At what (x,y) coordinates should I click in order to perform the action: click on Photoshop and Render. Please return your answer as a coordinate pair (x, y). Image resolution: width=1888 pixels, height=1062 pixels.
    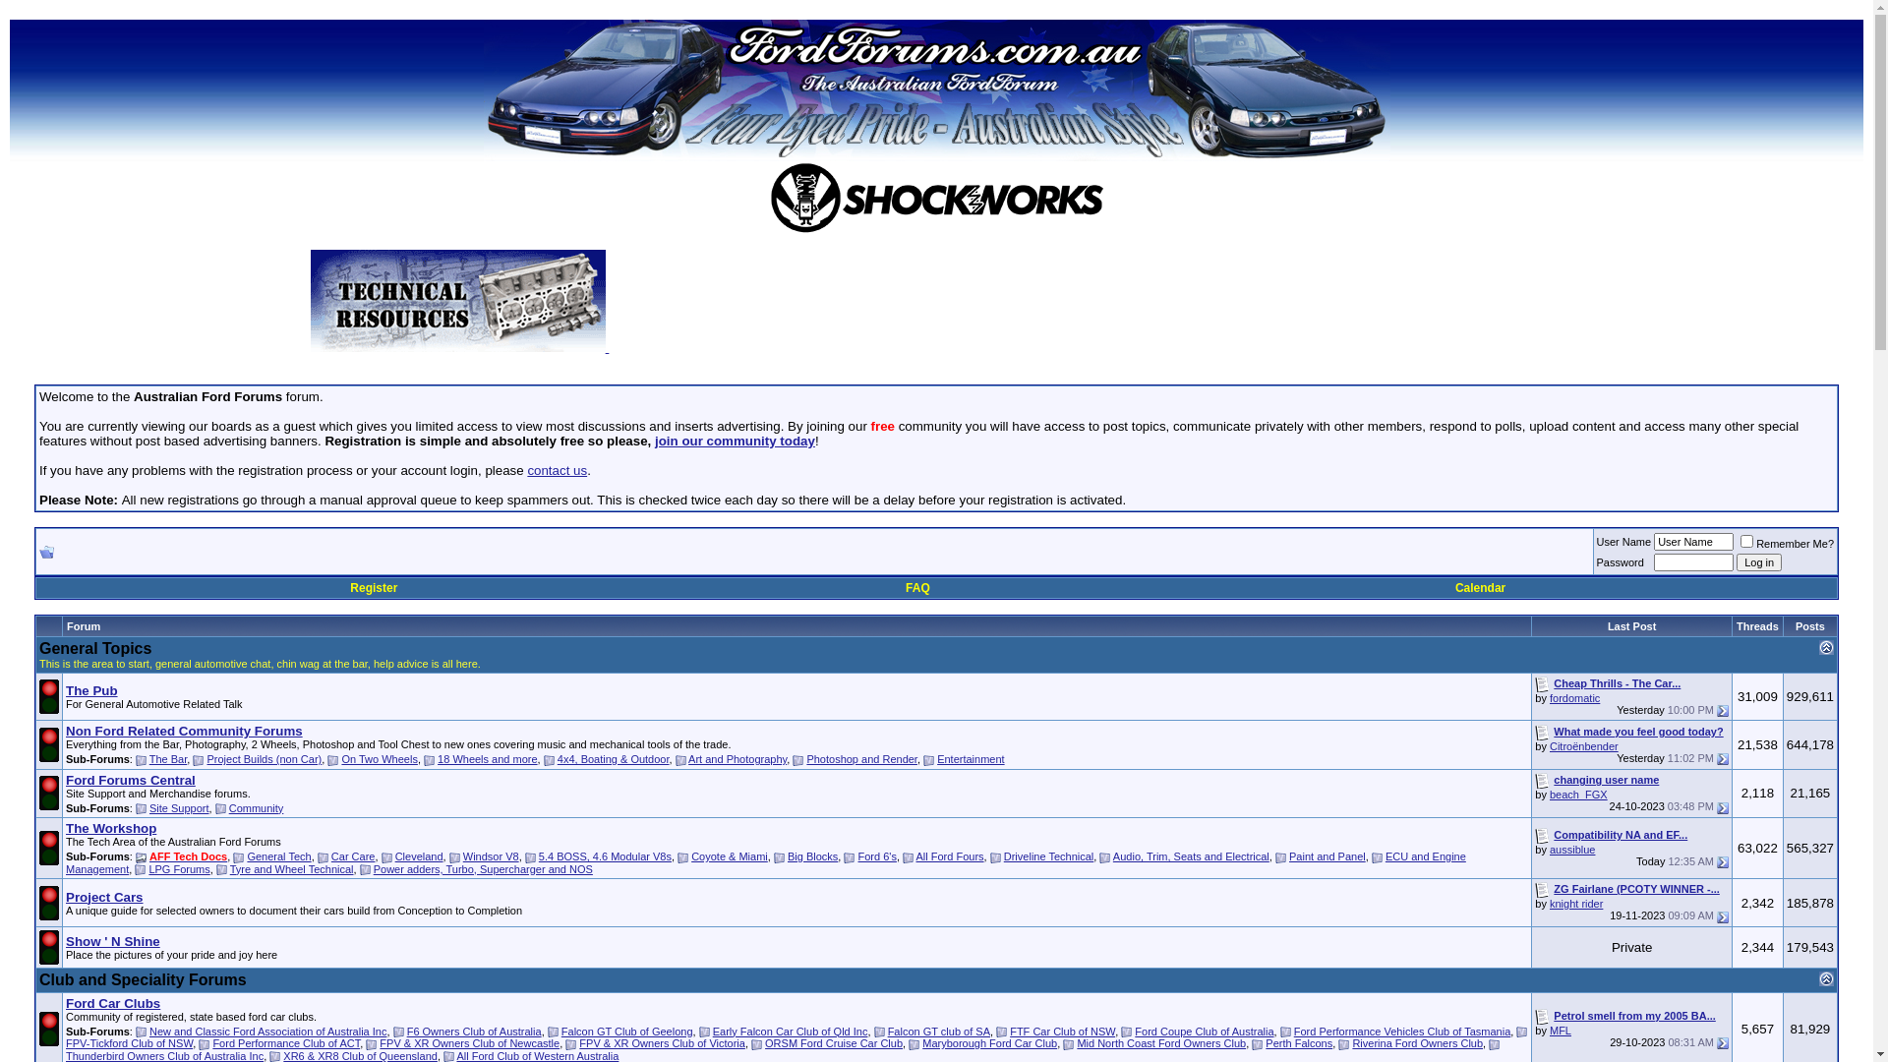
    Looking at the image, I should click on (861, 759).